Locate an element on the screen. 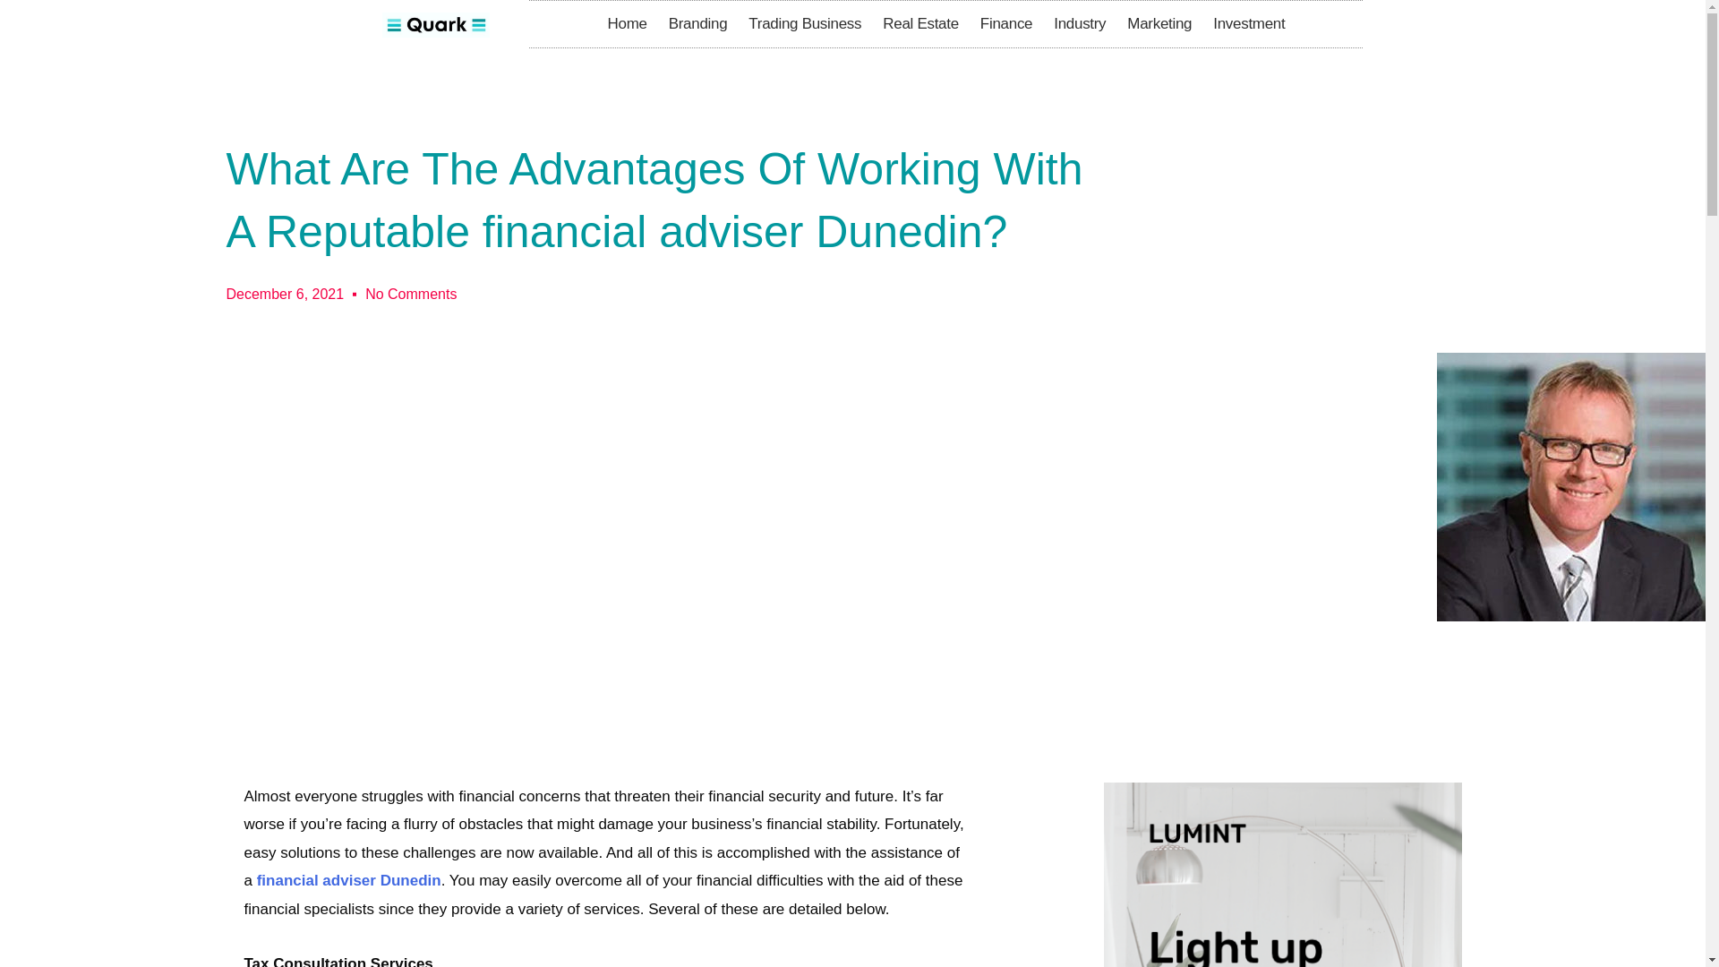 The image size is (1719, 967). Trading Business is located at coordinates (804, 23).